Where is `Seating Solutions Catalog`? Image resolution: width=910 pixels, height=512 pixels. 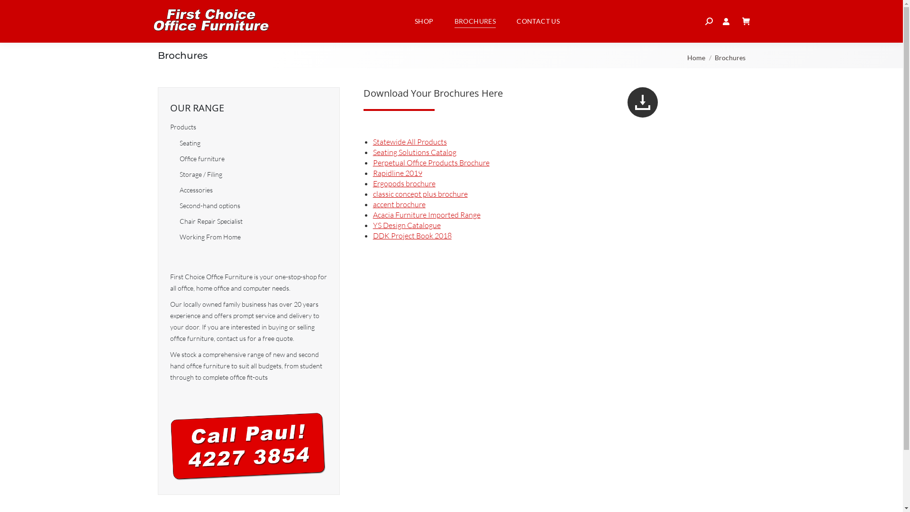 Seating Solutions Catalog is located at coordinates (415, 152).